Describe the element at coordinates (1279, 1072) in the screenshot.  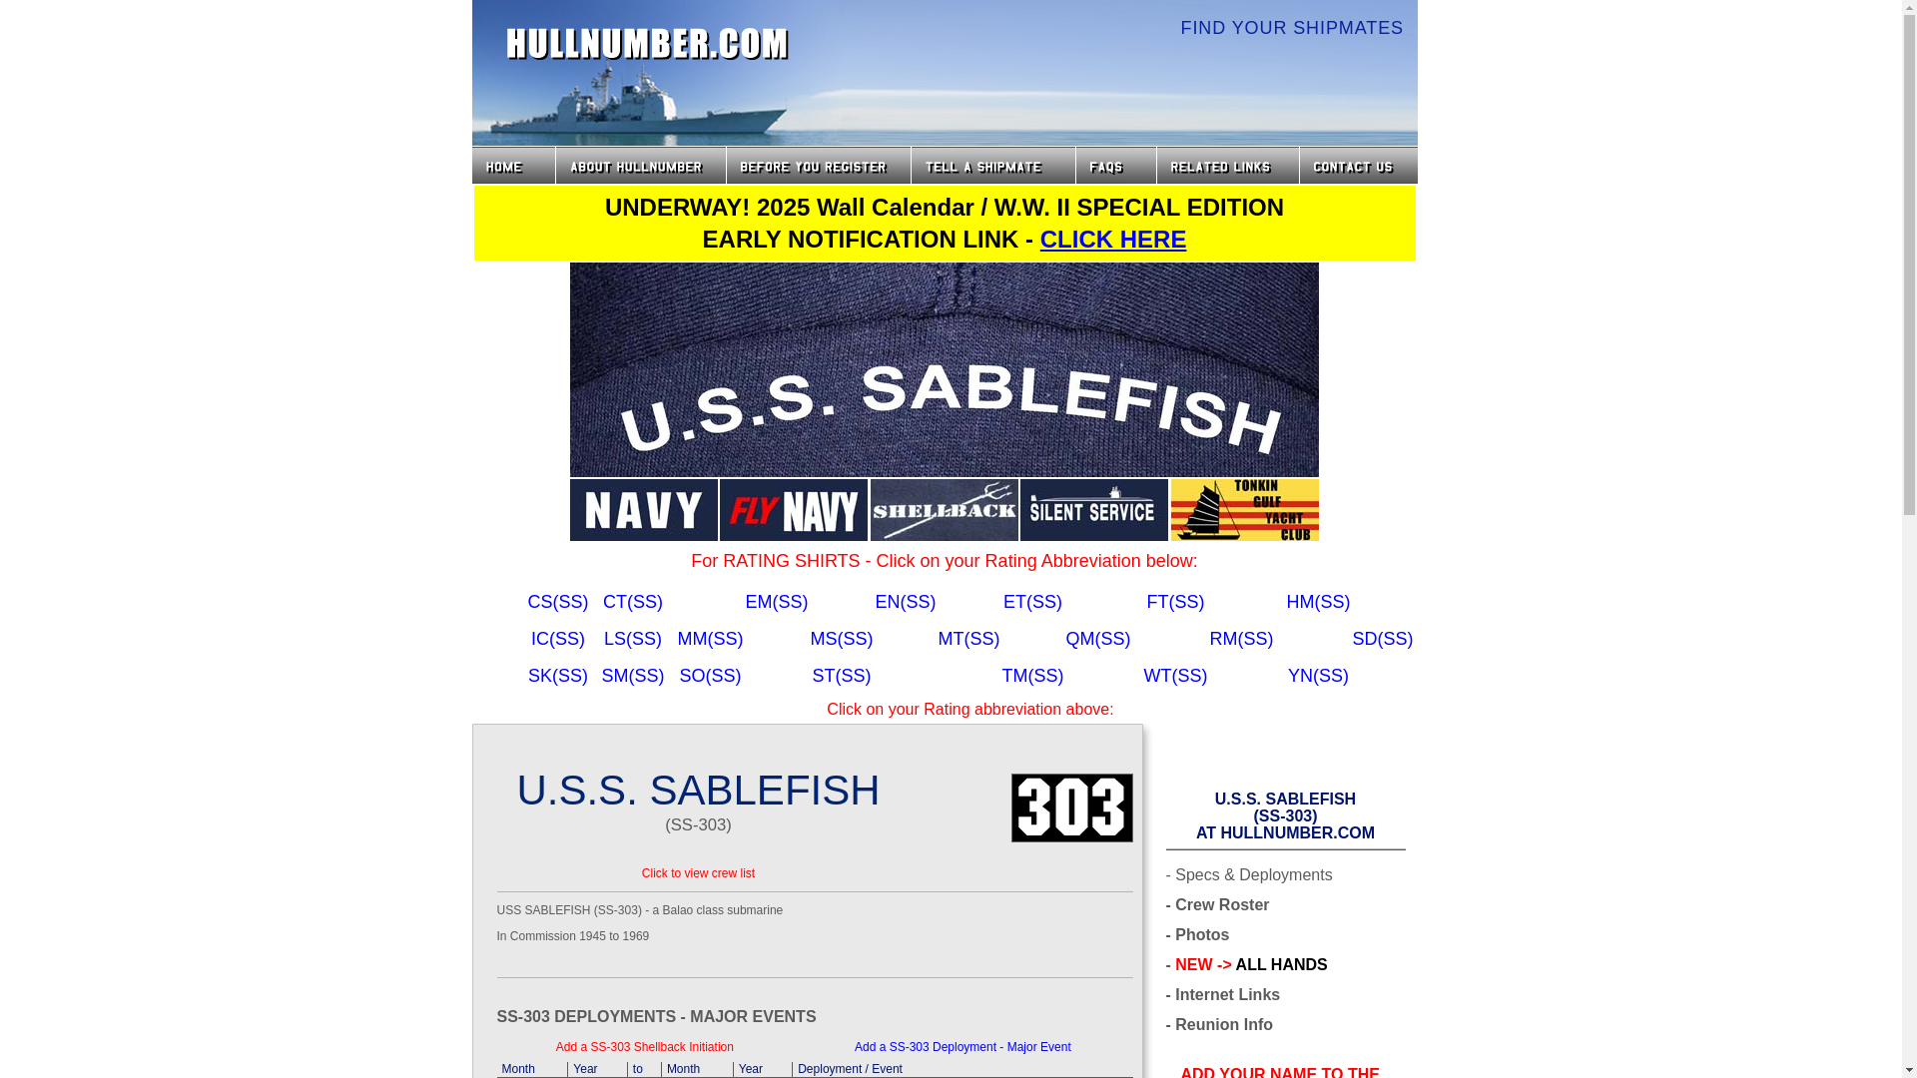
I see `- Reunion Info` at that location.